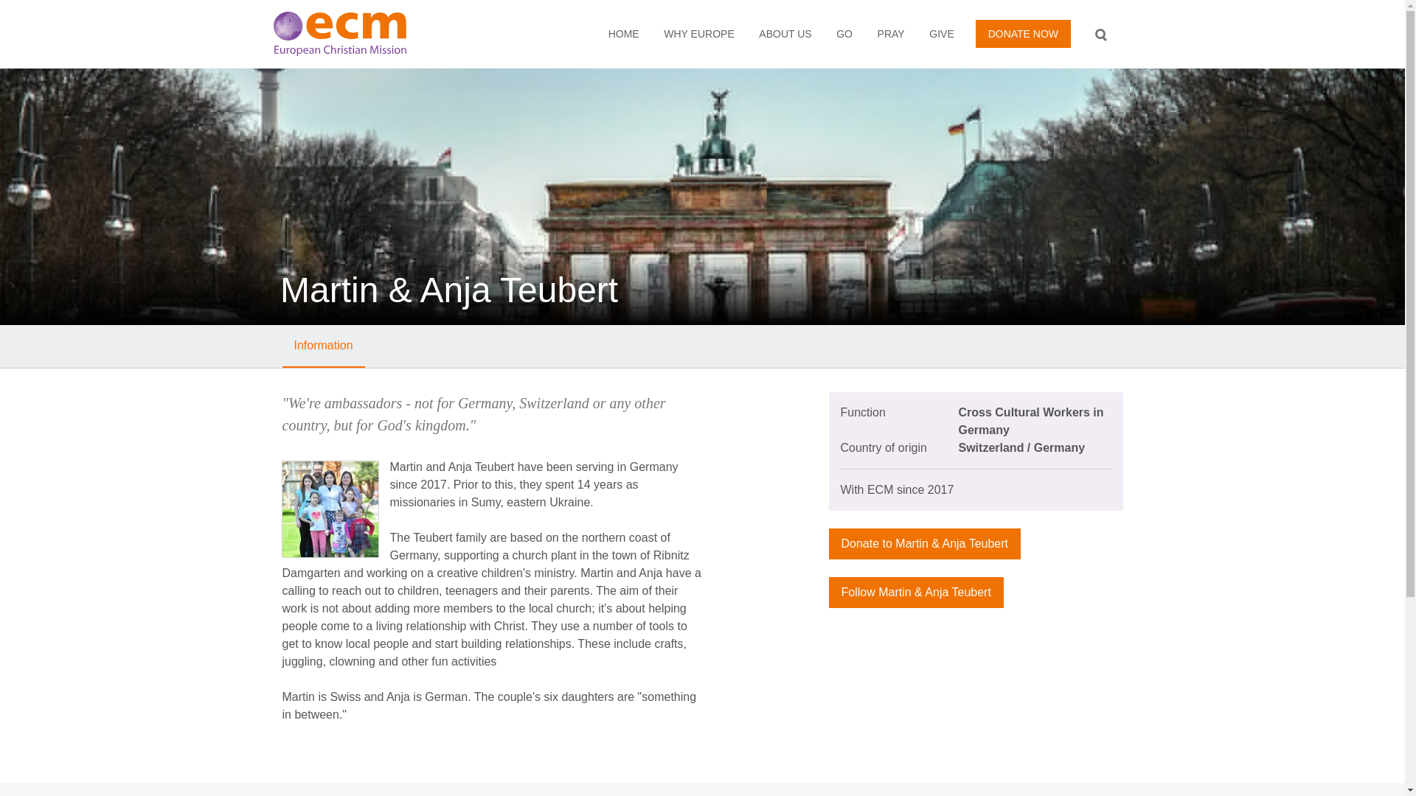 Image resolution: width=1416 pixels, height=796 pixels. Describe the element at coordinates (624, 34) in the screenshot. I see `HOME` at that location.